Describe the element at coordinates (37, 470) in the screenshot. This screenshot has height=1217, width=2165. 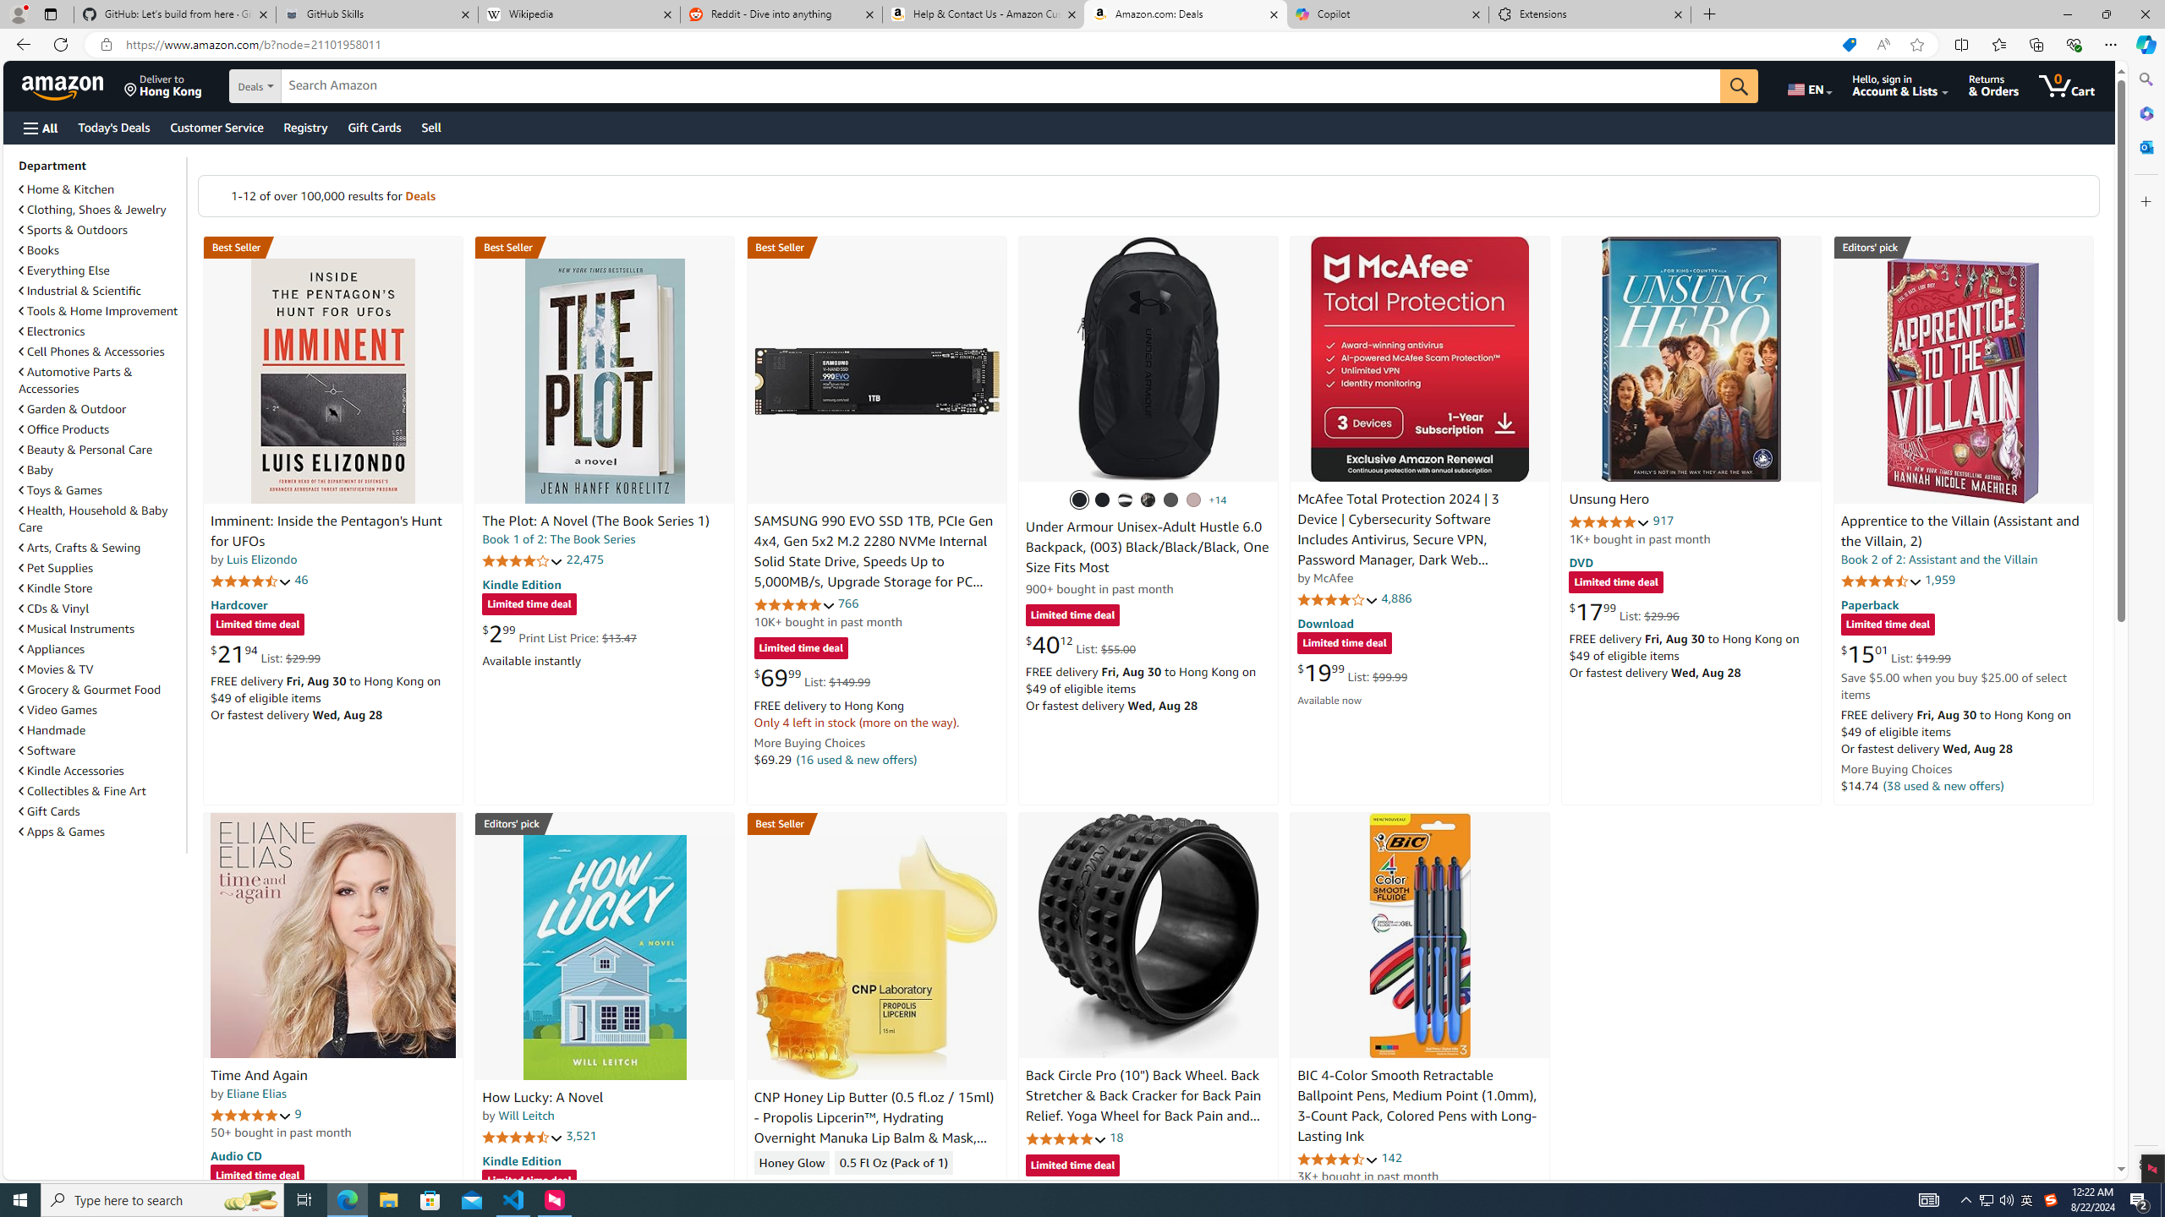
I see `Baby` at that location.